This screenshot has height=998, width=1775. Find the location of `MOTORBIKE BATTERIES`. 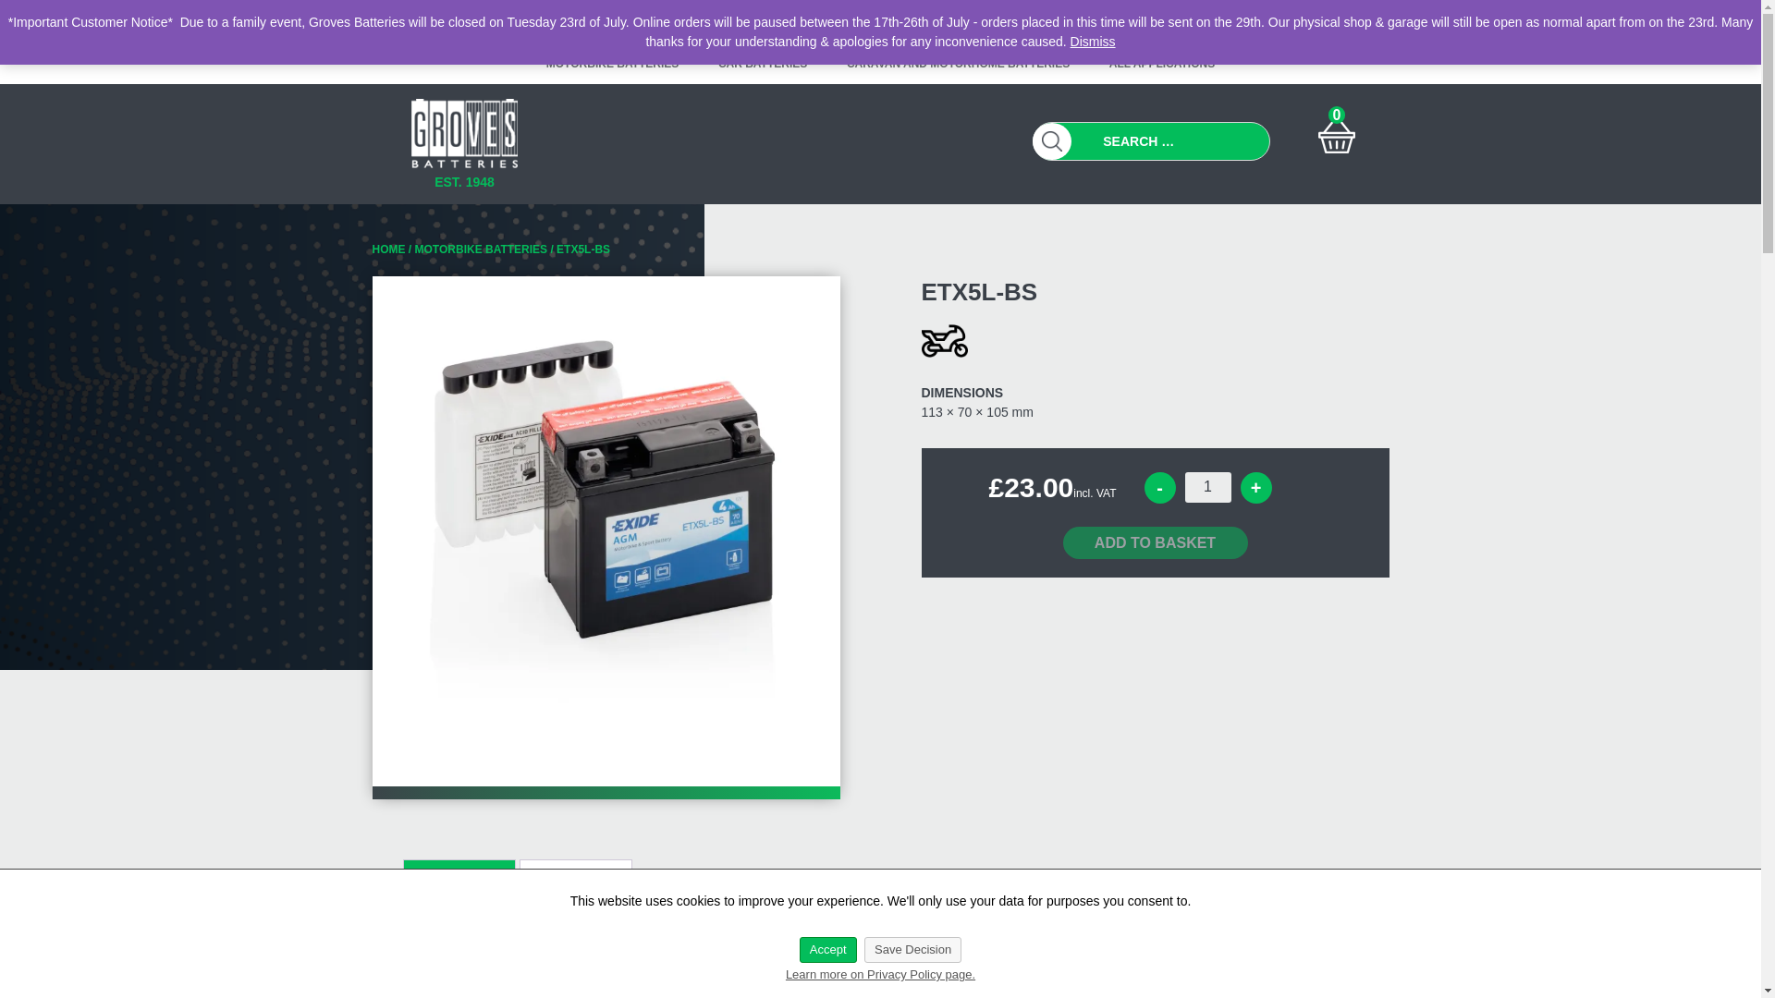

MOTORBIKE BATTERIES is located at coordinates (482, 249).